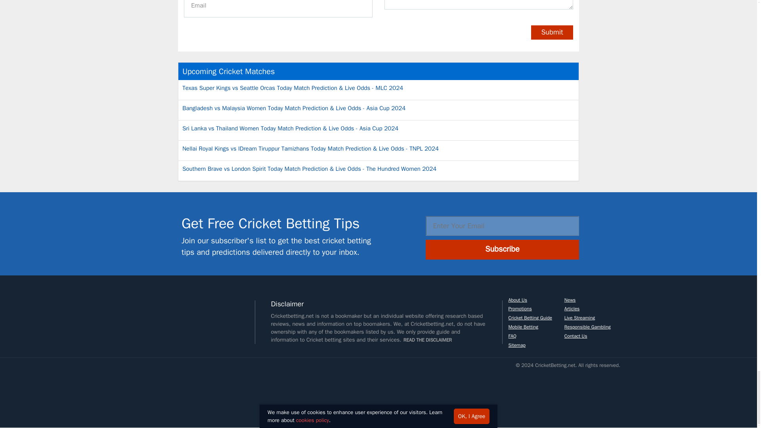 The image size is (761, 428). What do you see at coordinates (201, 392) in the screenshot?
I see `Cricket Betting` at bounding box center [201, 392].